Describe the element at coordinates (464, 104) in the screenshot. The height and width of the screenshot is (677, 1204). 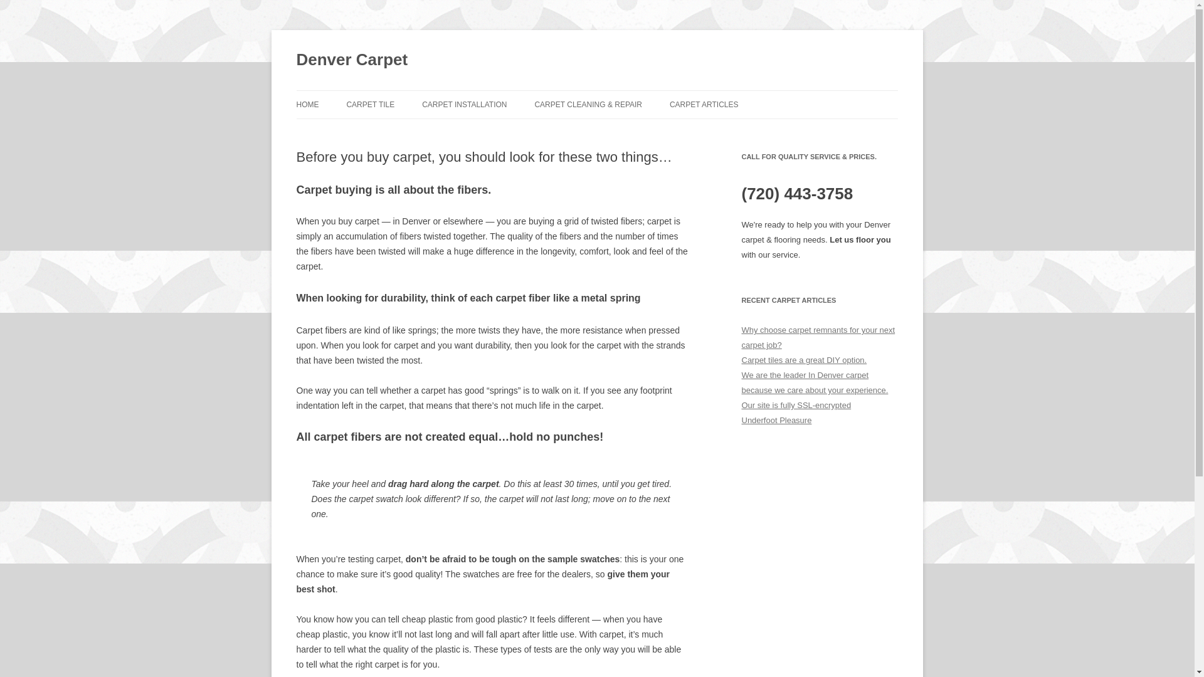
I see `Denver Carpet Installation` at that location.